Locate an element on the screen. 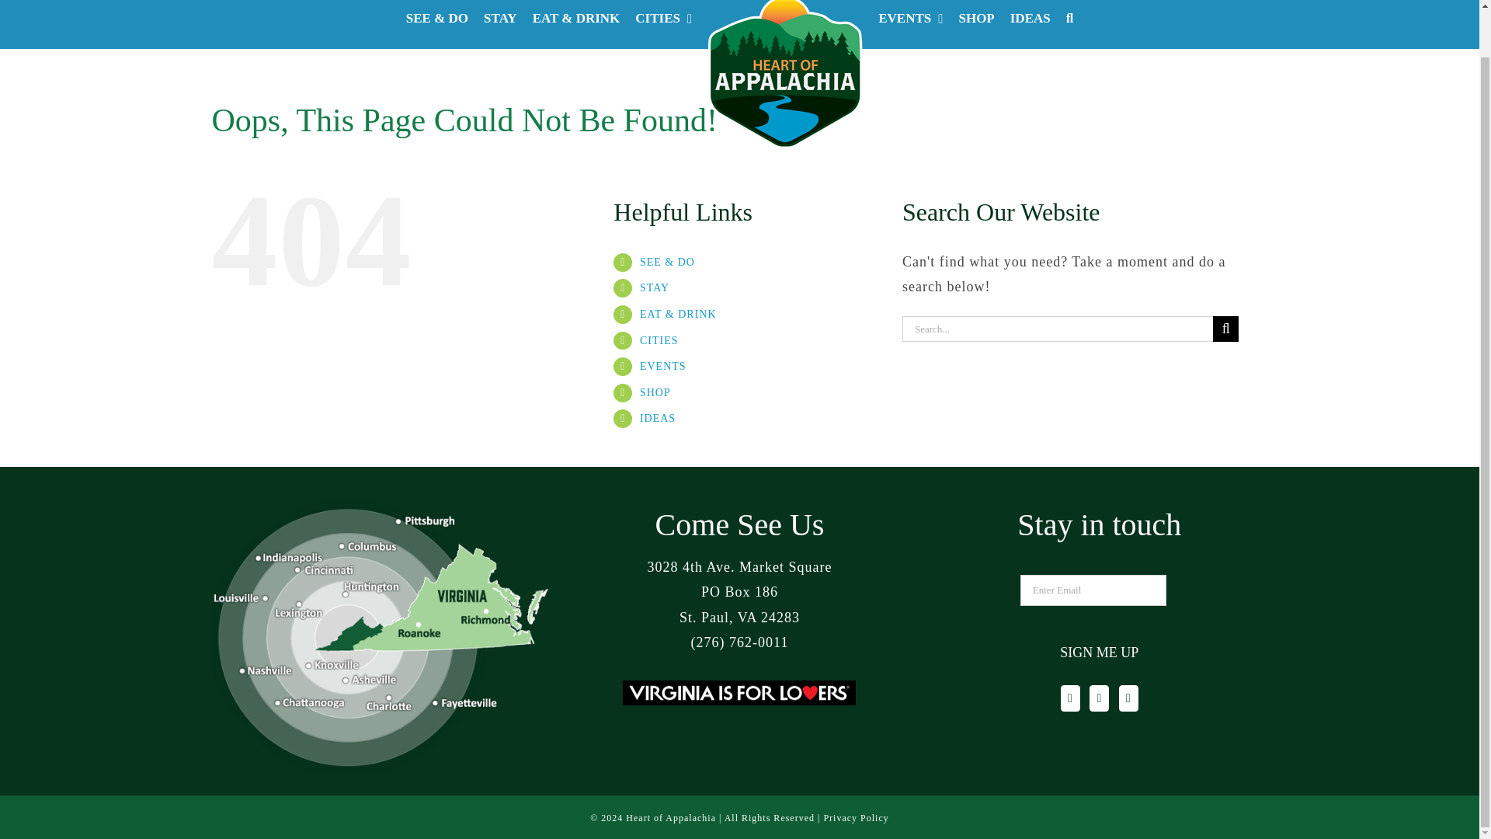 Image resolution: width=1491 pixels, height=839 pixels. IDEAS is located at coordinates (1030, 24).